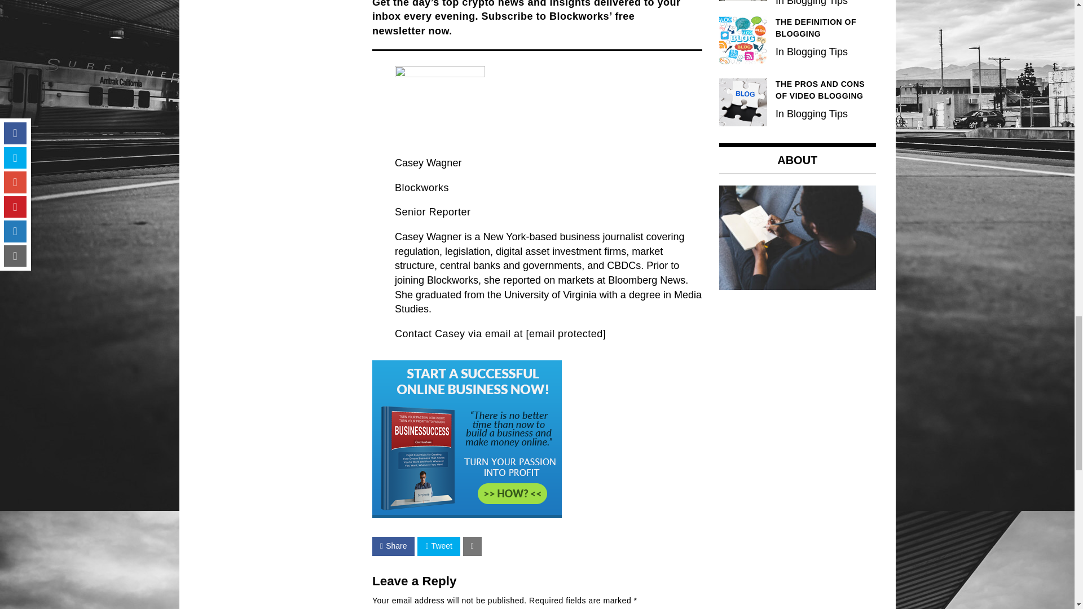  I want to click on Share, so click(394, 546).